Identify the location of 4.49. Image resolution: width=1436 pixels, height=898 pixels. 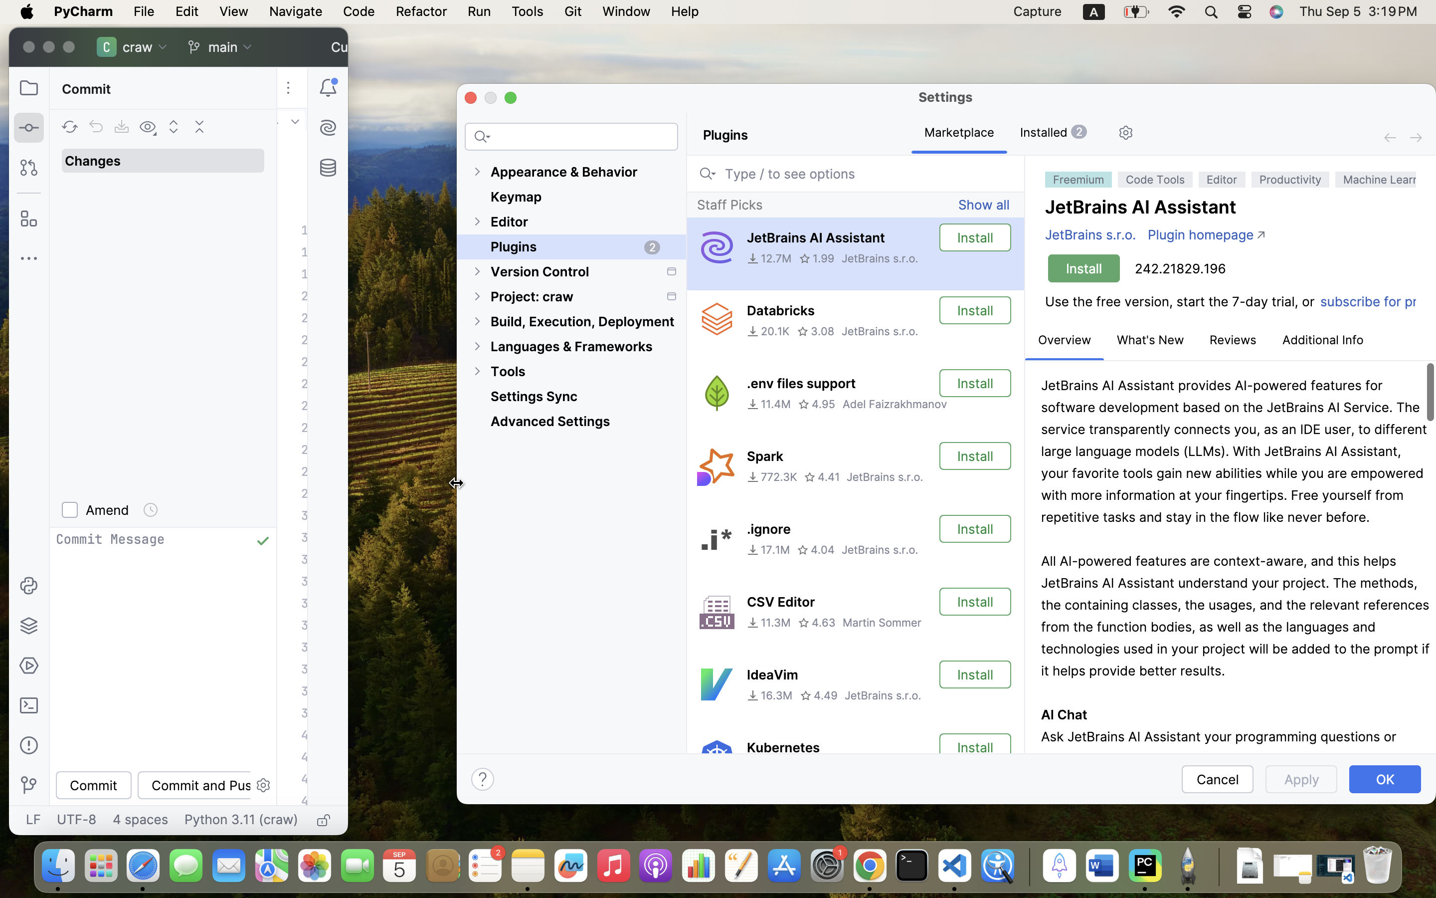
(819, 695).